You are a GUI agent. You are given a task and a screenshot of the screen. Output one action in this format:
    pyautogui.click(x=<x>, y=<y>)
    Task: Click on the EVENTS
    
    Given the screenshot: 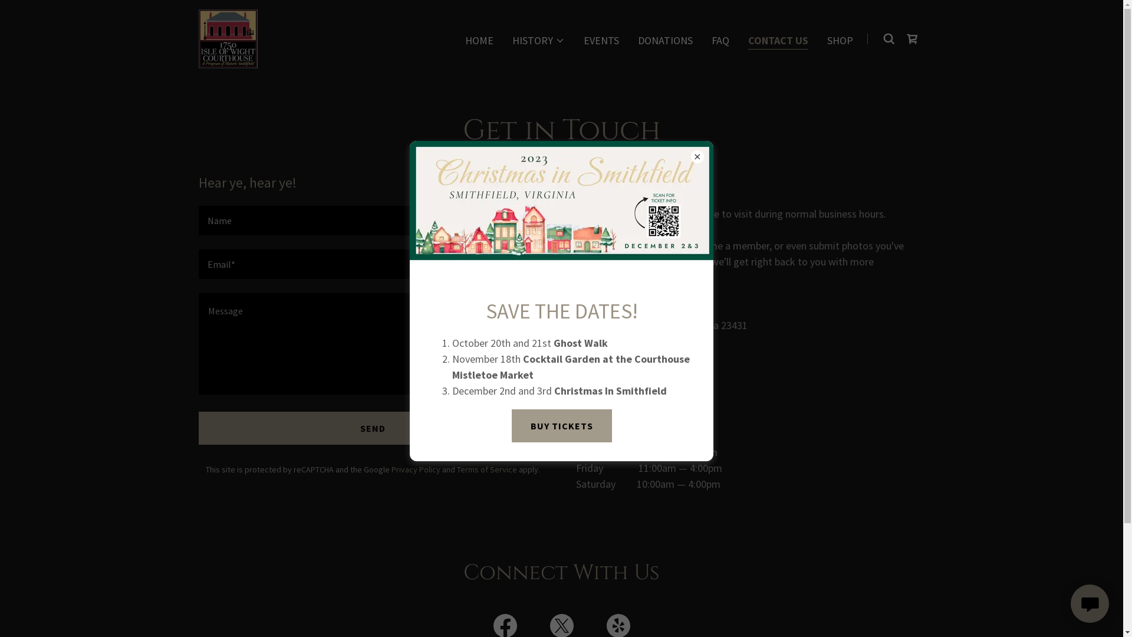 What is the action you would take?
    pyautogui.click(x=601, y=40)
    